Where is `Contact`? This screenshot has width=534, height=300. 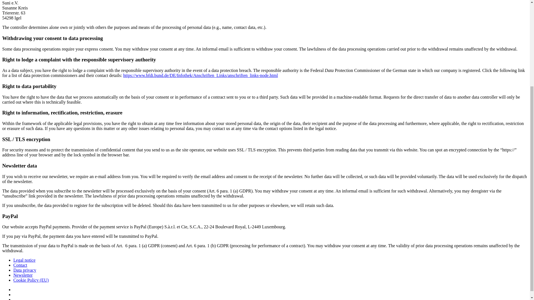
Contact is located at coordinates (20, 265).